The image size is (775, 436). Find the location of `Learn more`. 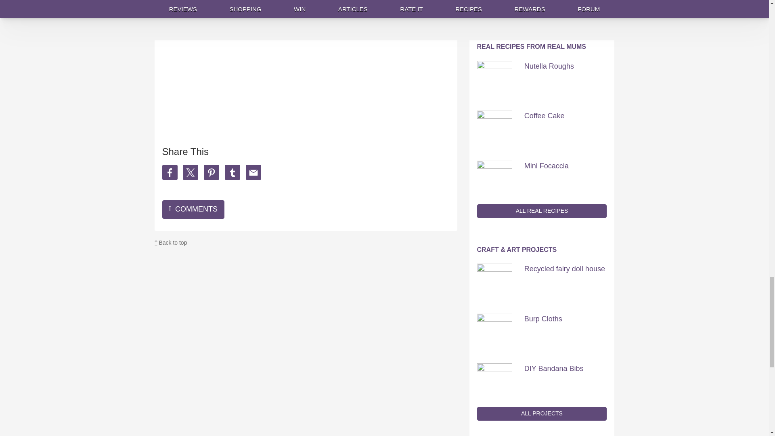

Learn more is located at coordinates (323, 34).